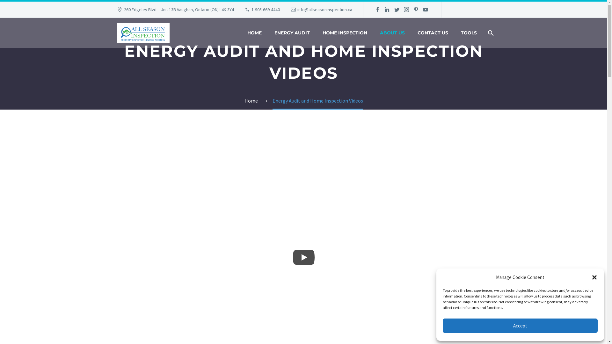 Image resolution: width=612 pixels, height=344 pixels. Describe the element at coordinates (469, 33) in the screenshot. I see `TOOLS` at that location.